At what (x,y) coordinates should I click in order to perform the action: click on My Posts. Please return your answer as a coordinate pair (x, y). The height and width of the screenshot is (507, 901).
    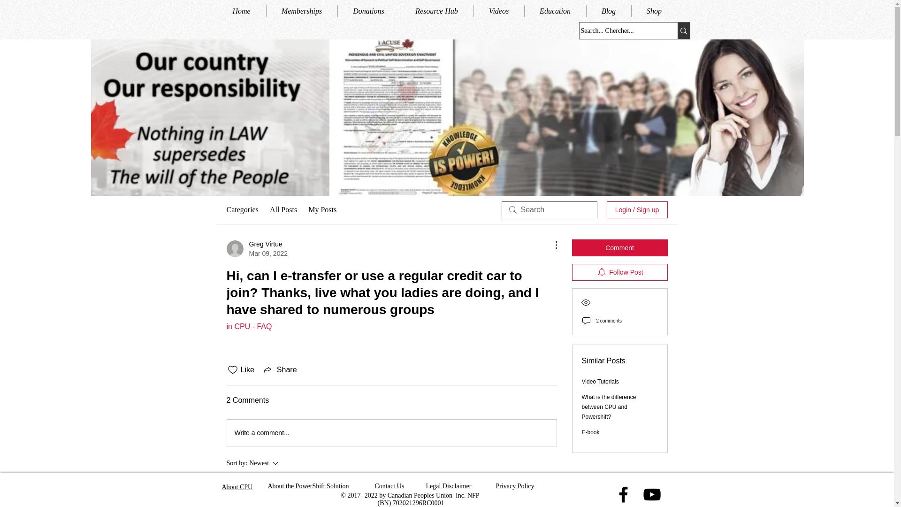
    Looking at the image, I should click on (280, 370).